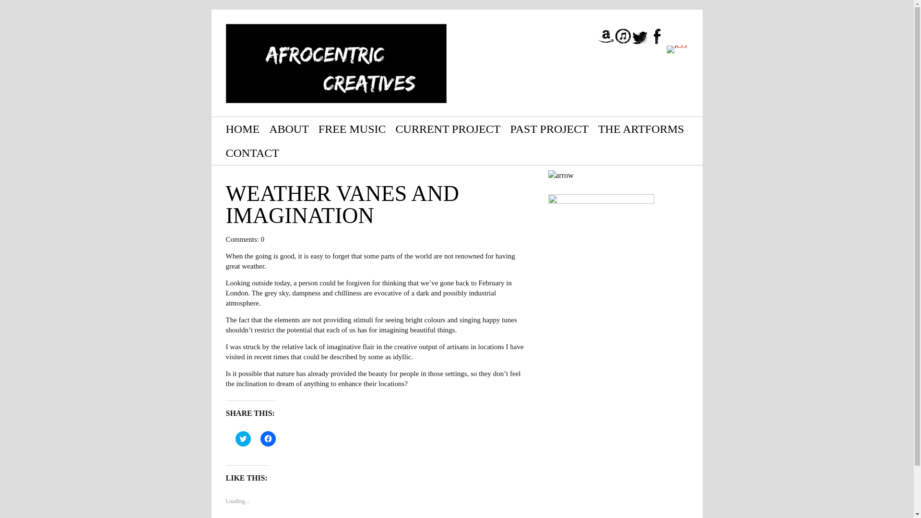 The width and height of the screenshot is (921, 518). I want to click on HOME, so click(243, 129).